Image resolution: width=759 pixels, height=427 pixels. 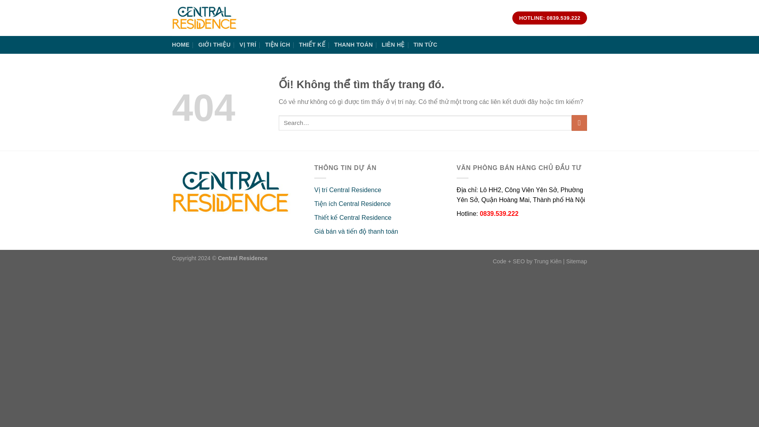 What do you see at coordinates (549, 18) in the screenshot?
I see `HOTLINE: 0839.539.222` at bounding box center [549, 18].